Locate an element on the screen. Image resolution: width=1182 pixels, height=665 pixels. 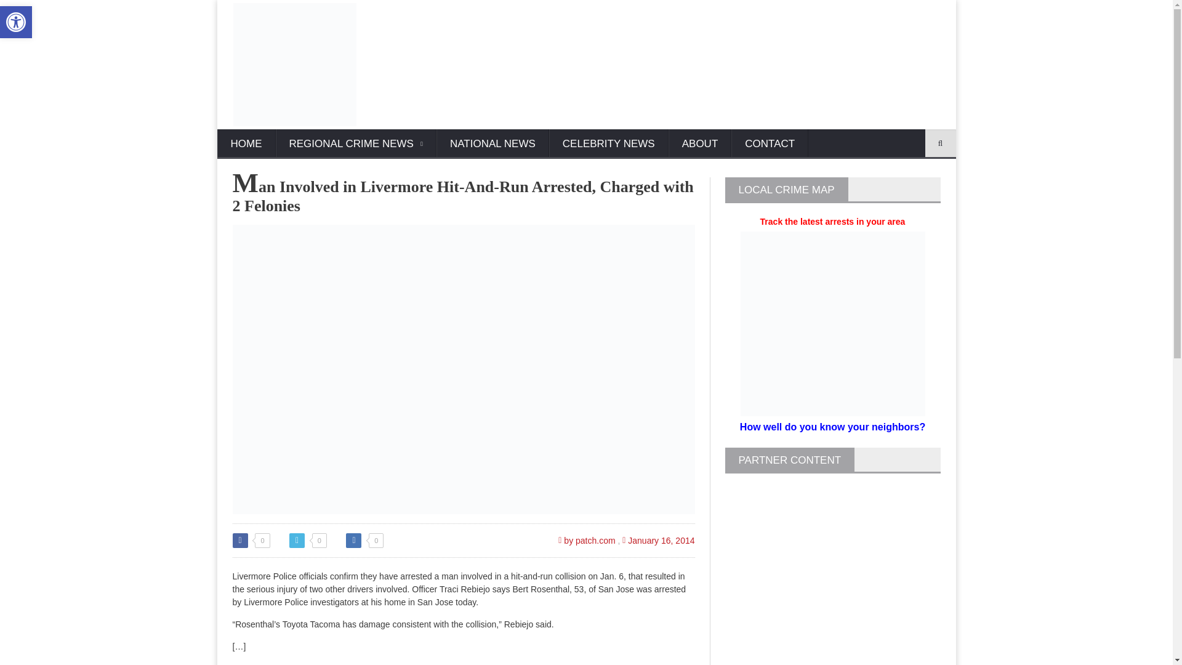
0 is located at coordinates (308, 541).